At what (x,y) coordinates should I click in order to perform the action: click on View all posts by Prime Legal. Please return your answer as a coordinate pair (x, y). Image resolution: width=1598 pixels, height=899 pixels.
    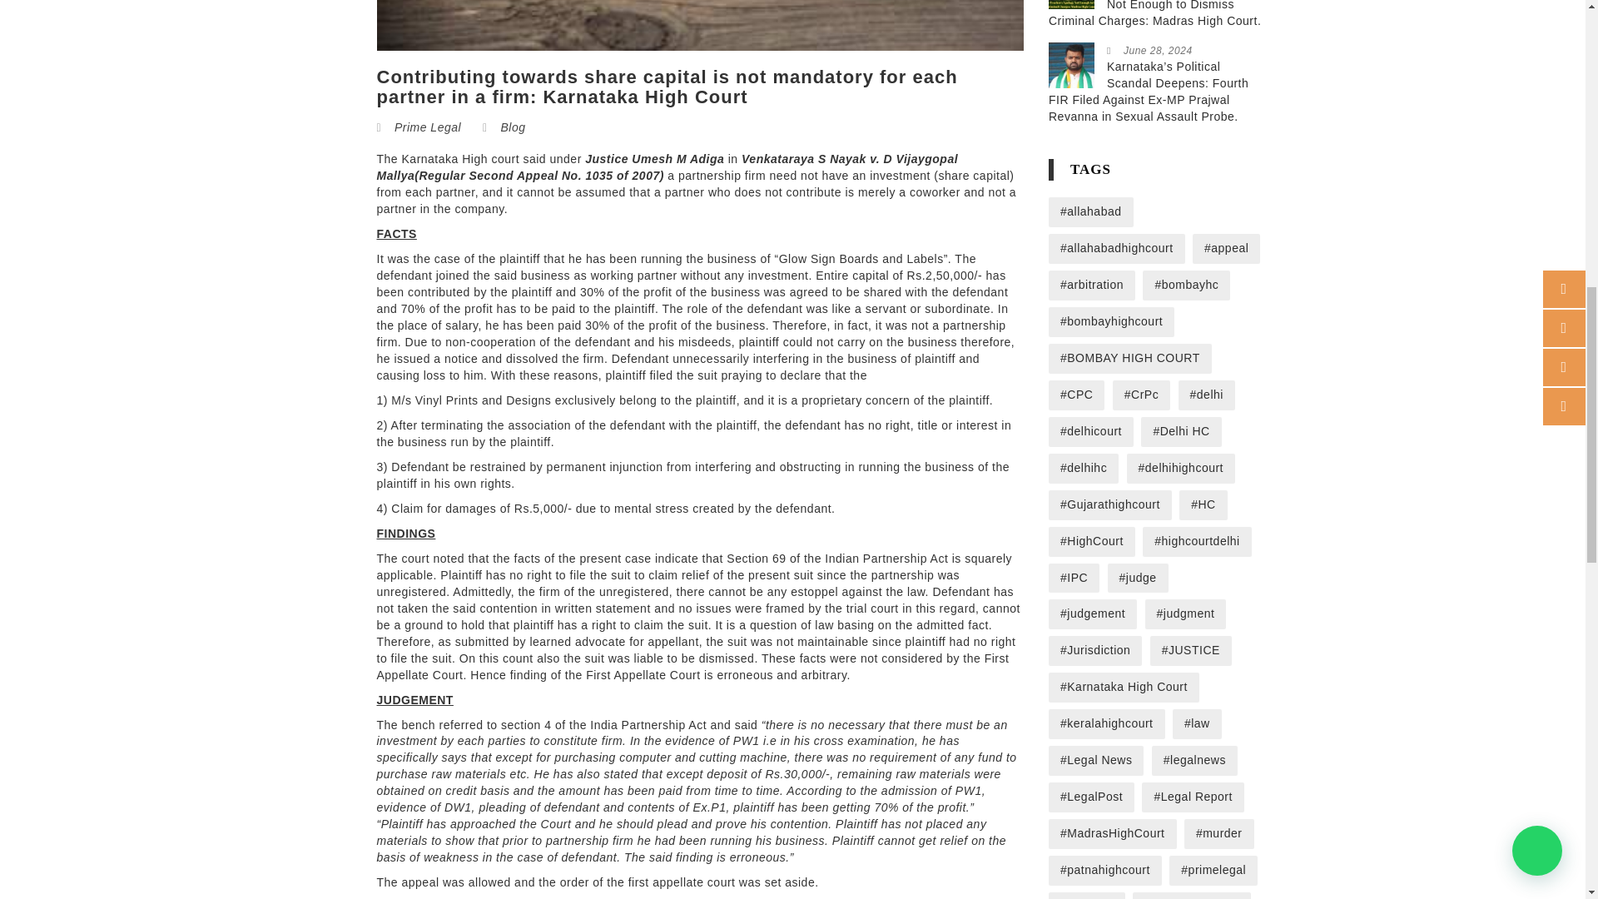
    Looking at the image, I should click on (428, 127).